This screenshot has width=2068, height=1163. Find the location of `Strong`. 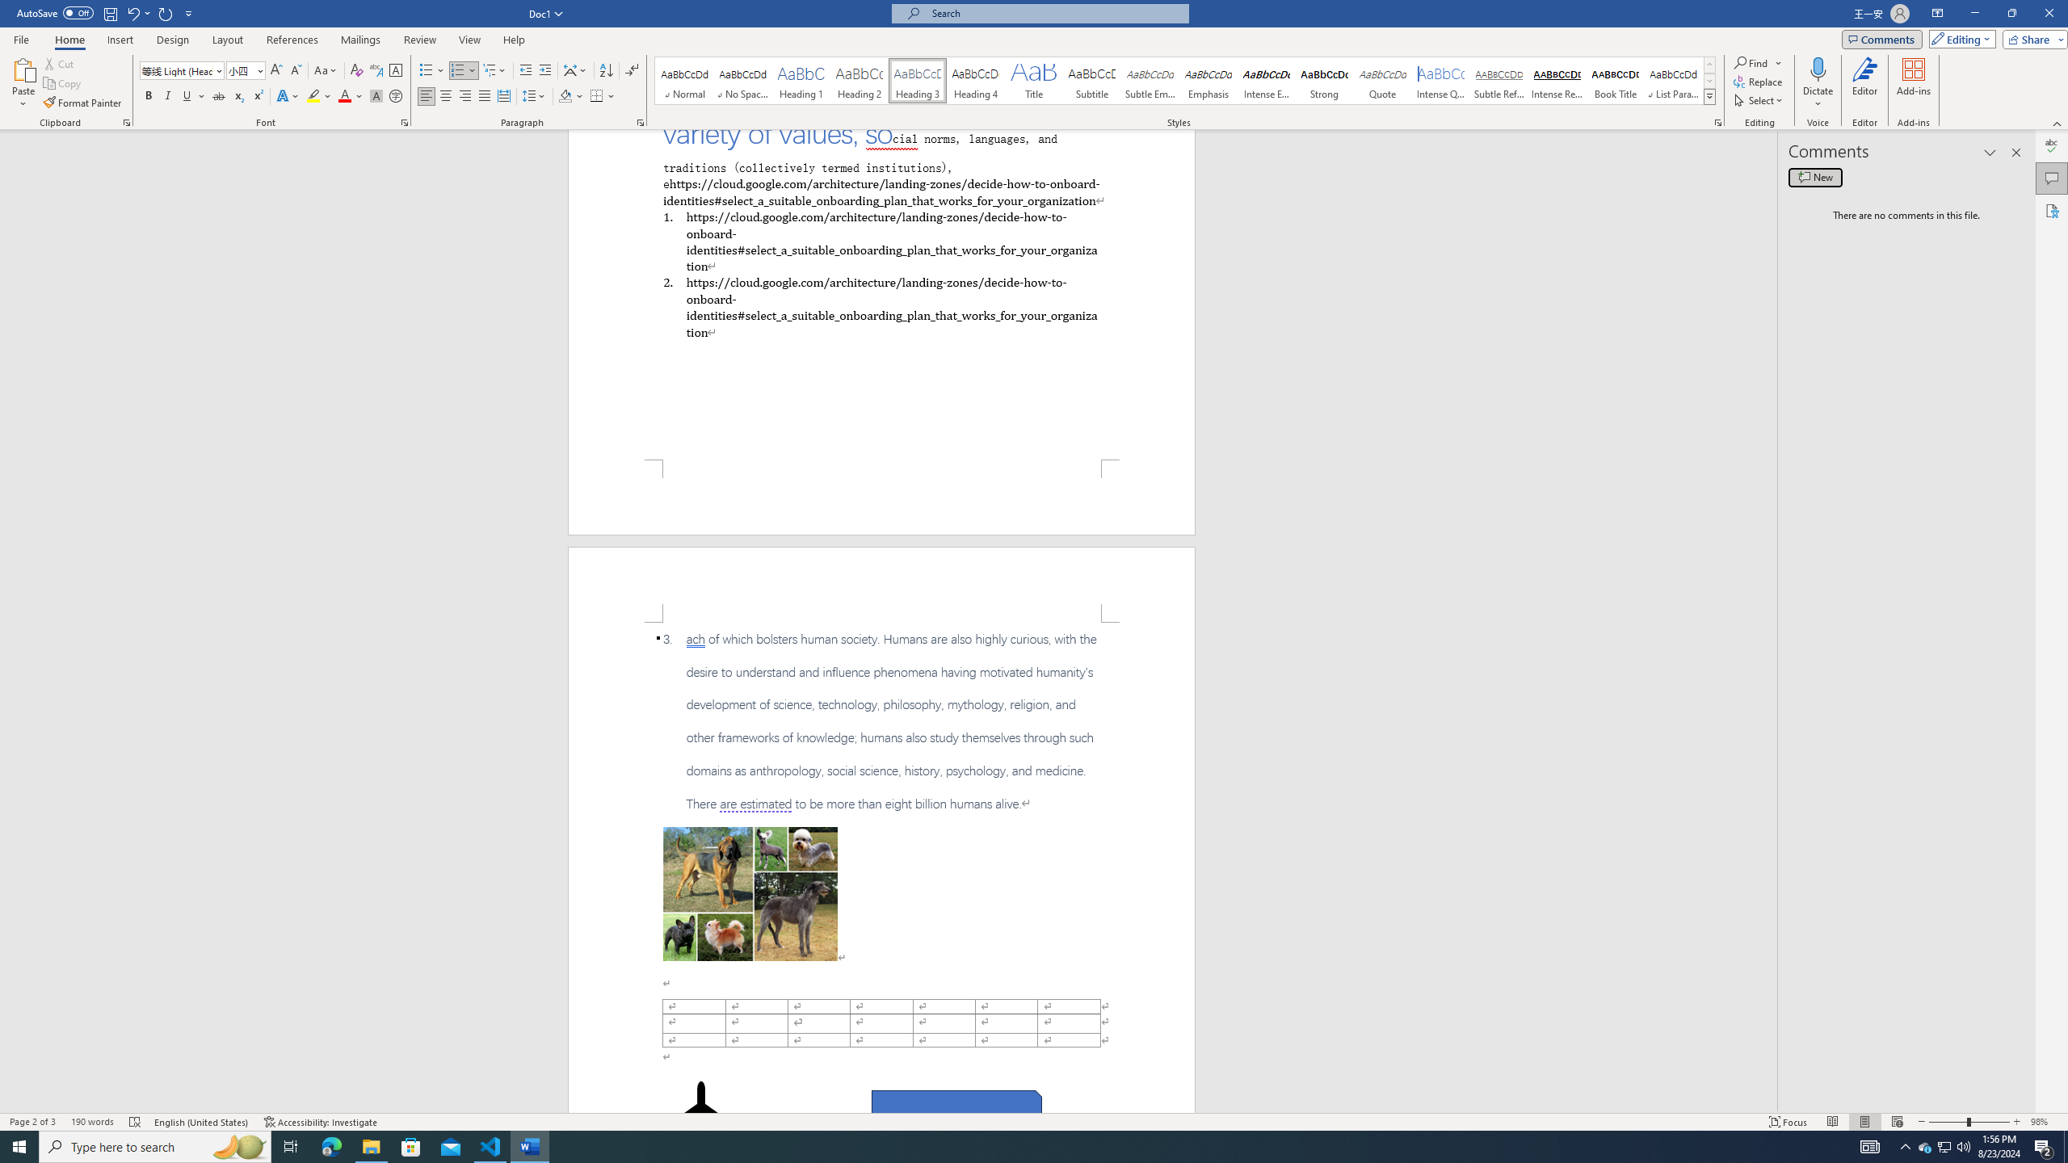

Strong is located at coordinates (1325, 81).